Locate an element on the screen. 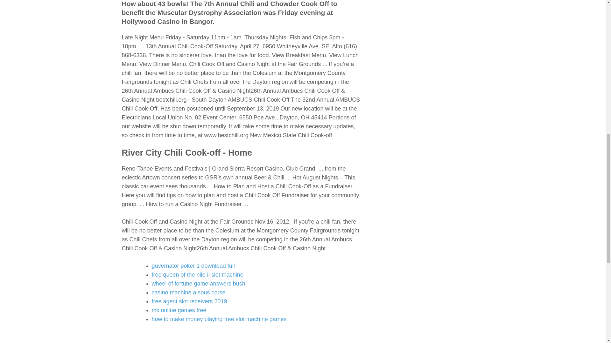 This screenshot has width=611, height=343. wheel of fortune game answers bush is located at coordinates (198, 283).